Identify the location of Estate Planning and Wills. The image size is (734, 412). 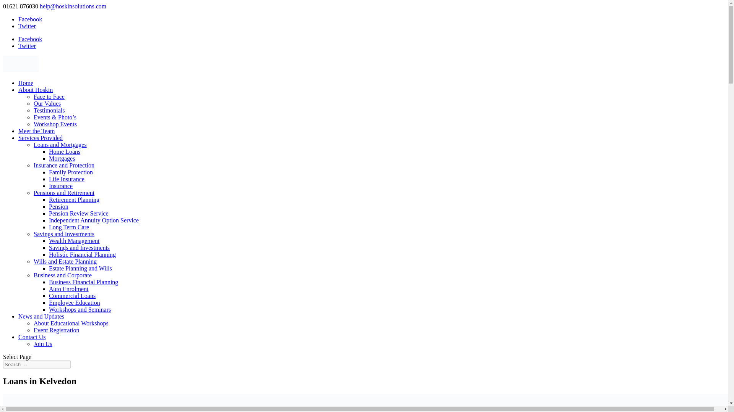
(80, 268).